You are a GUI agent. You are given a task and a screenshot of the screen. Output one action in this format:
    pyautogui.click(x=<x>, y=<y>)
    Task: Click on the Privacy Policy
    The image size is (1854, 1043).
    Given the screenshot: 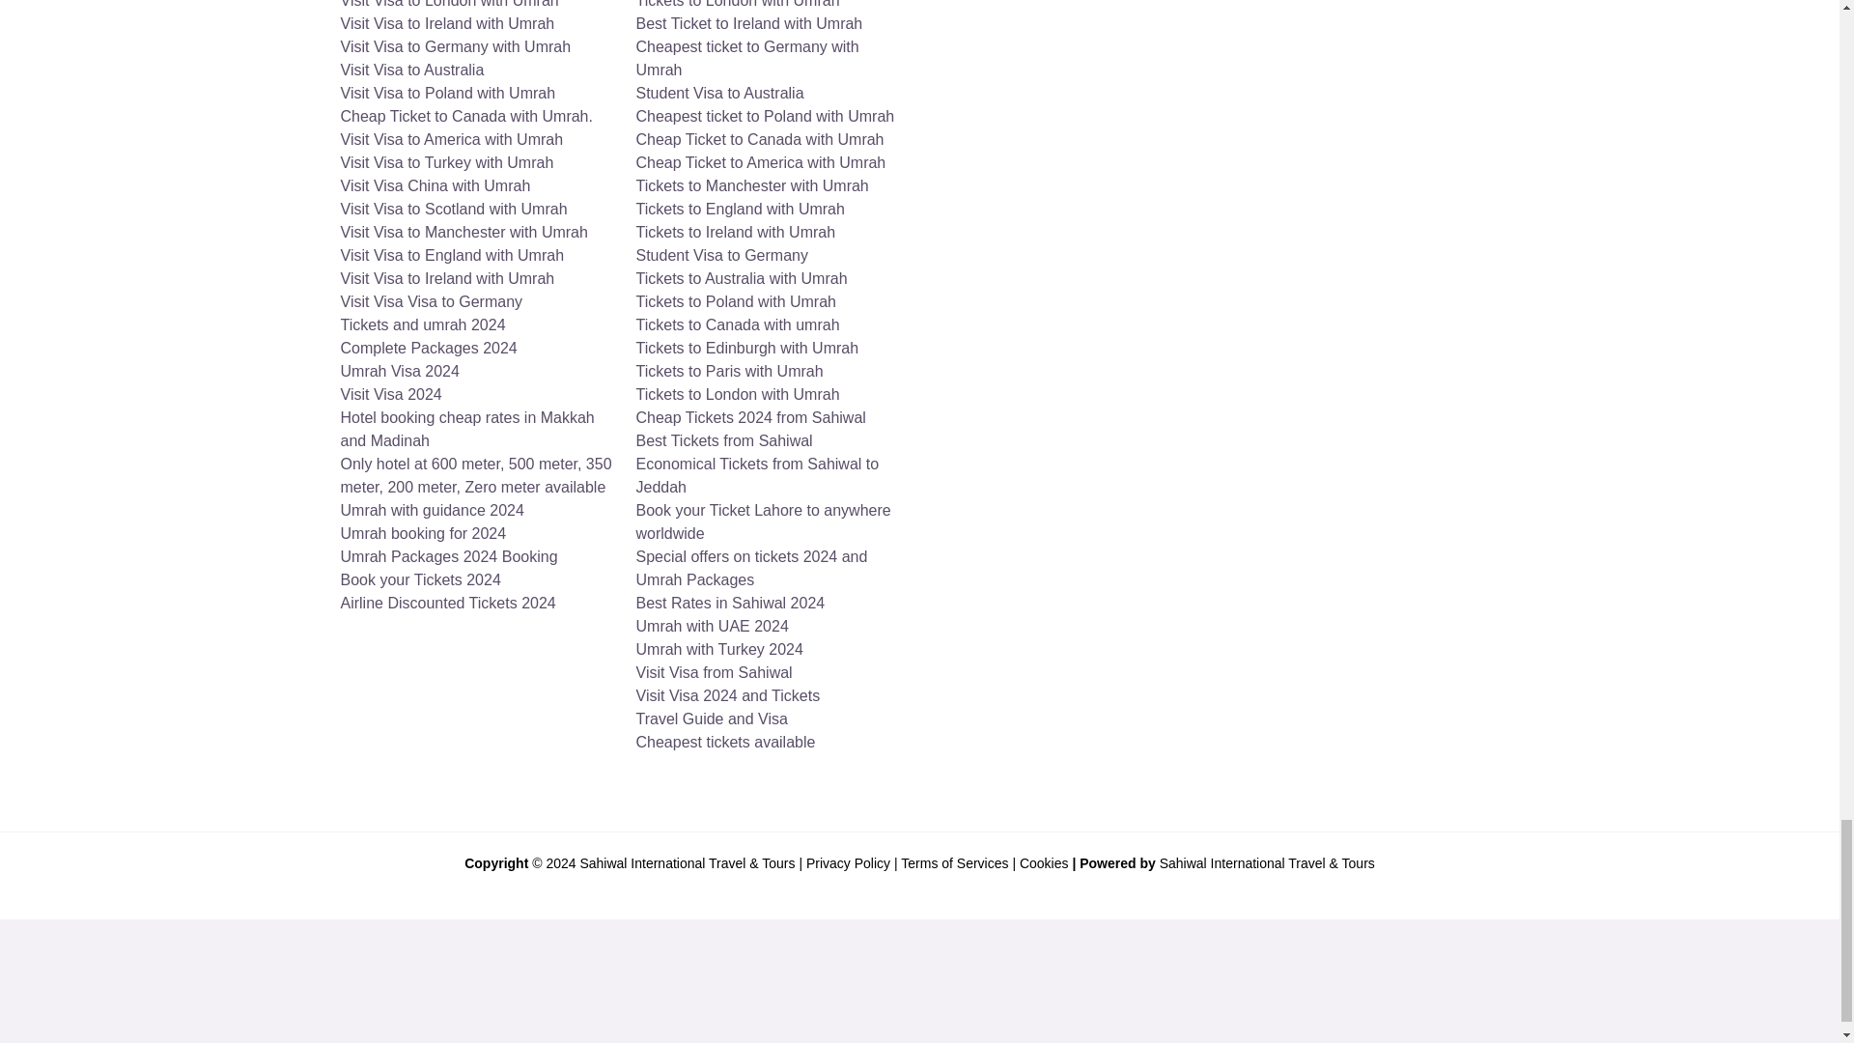 What is the action you would take?
    pyautogui.click(x=848, y=862)
    